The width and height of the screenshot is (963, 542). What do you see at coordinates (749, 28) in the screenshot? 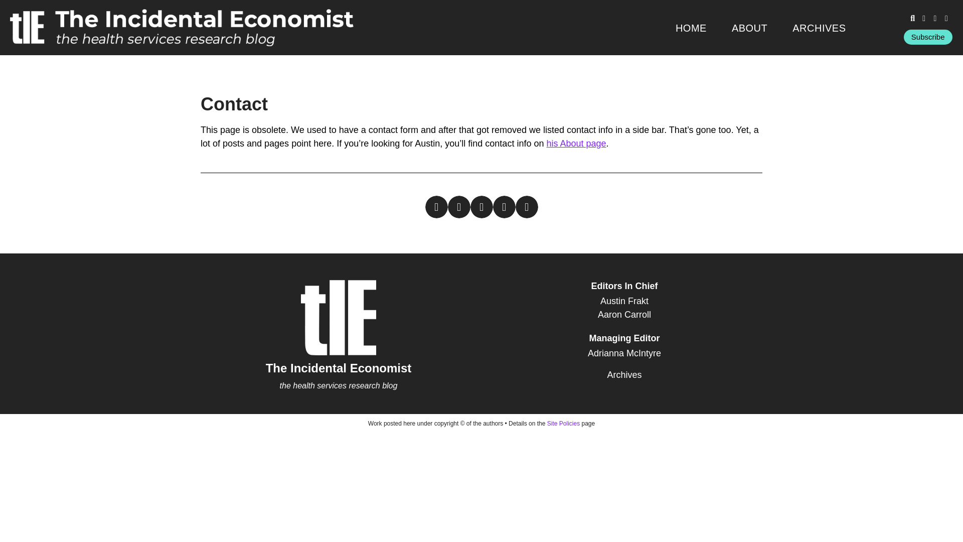
I see `ABOUT` at bounding box center [749, 28].